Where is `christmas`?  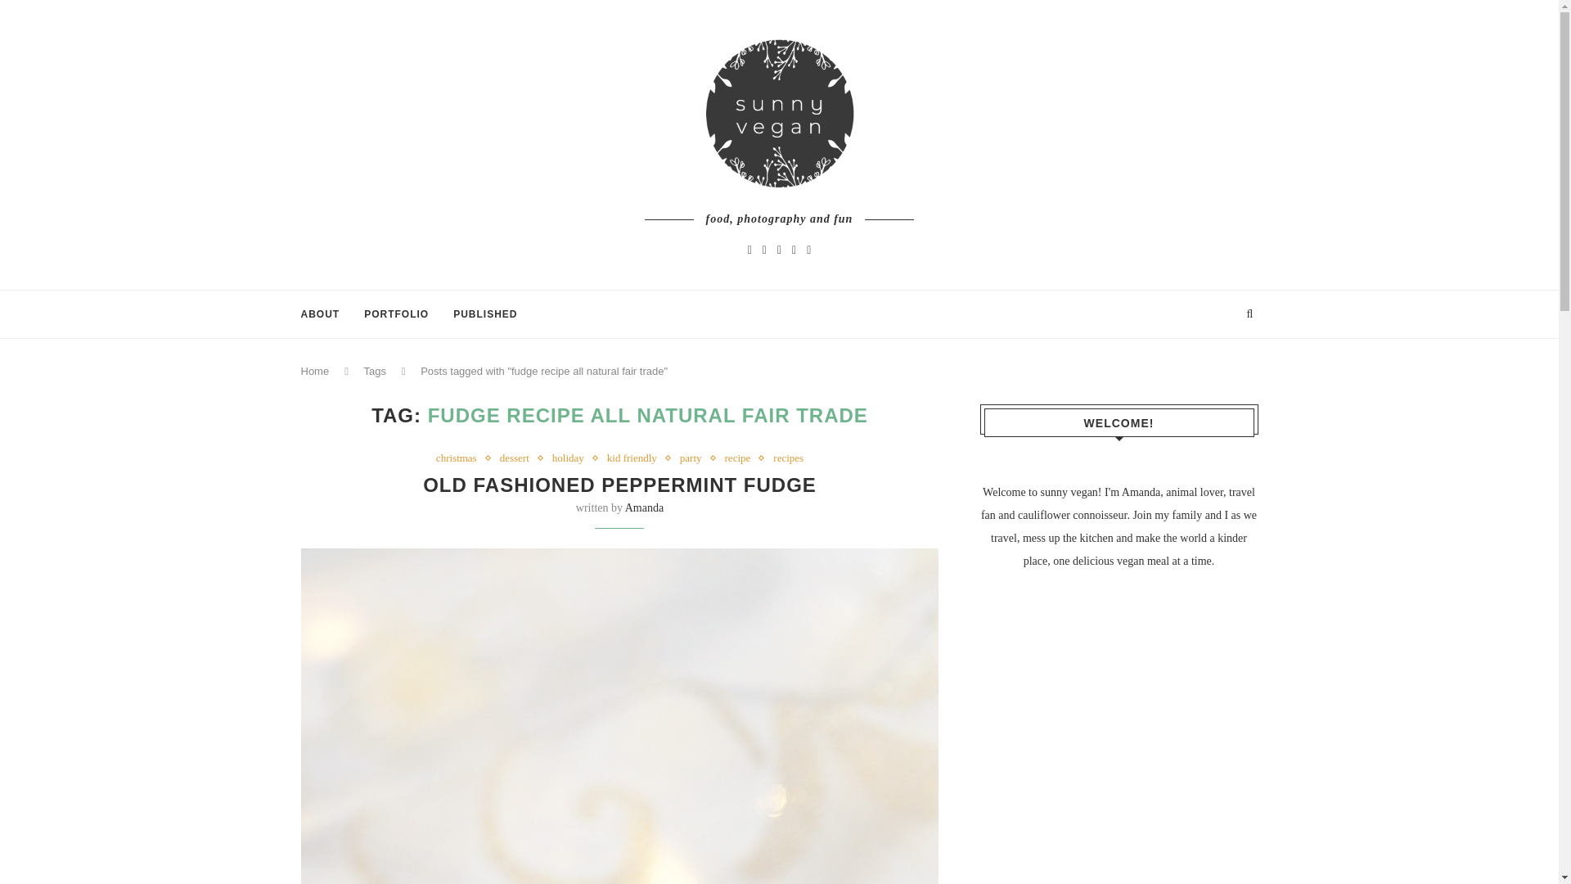
christmas is located at coordinates (461, 458).